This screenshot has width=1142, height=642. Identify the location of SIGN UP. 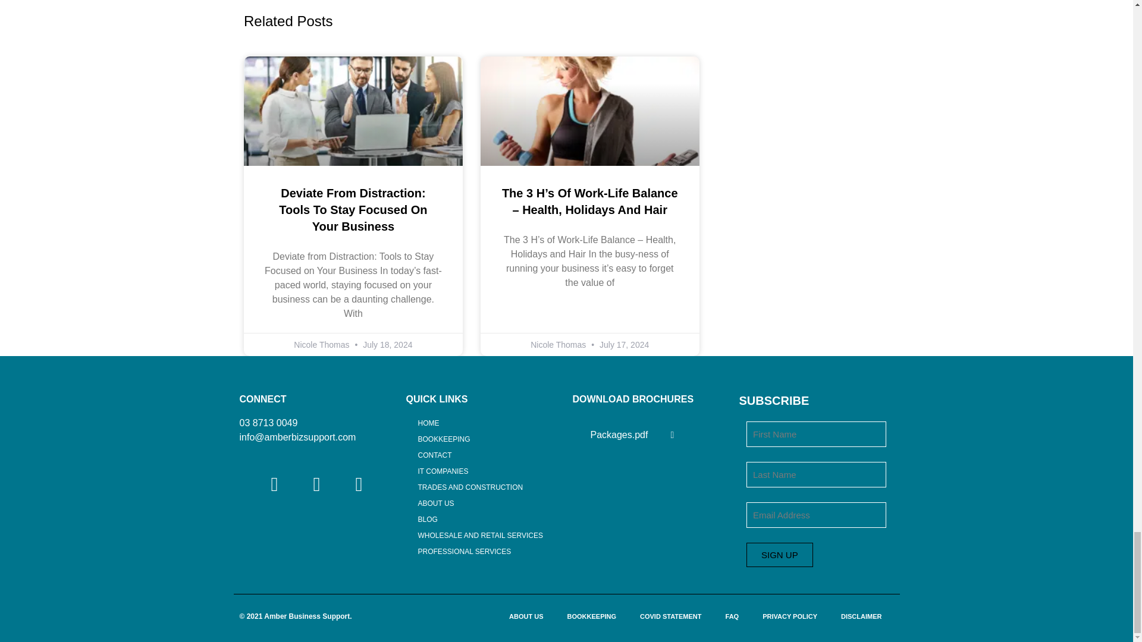
(780, 554).